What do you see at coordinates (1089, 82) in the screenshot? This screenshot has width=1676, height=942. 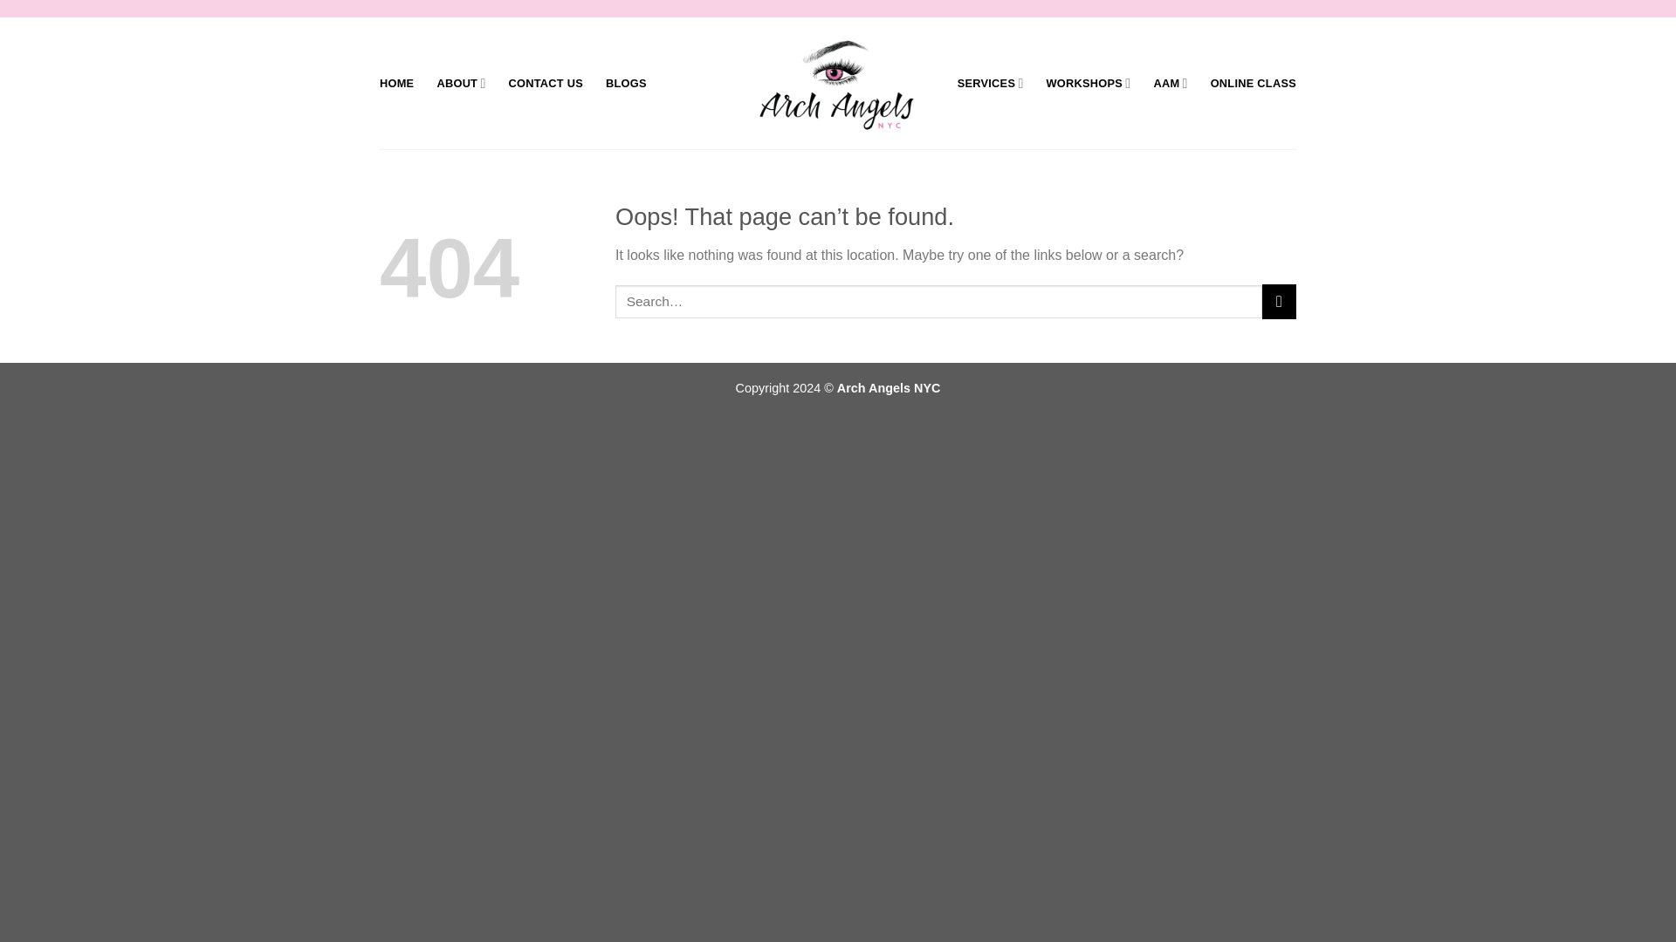 I see `WORKSHOPS` at bounding box center [1089, 82].